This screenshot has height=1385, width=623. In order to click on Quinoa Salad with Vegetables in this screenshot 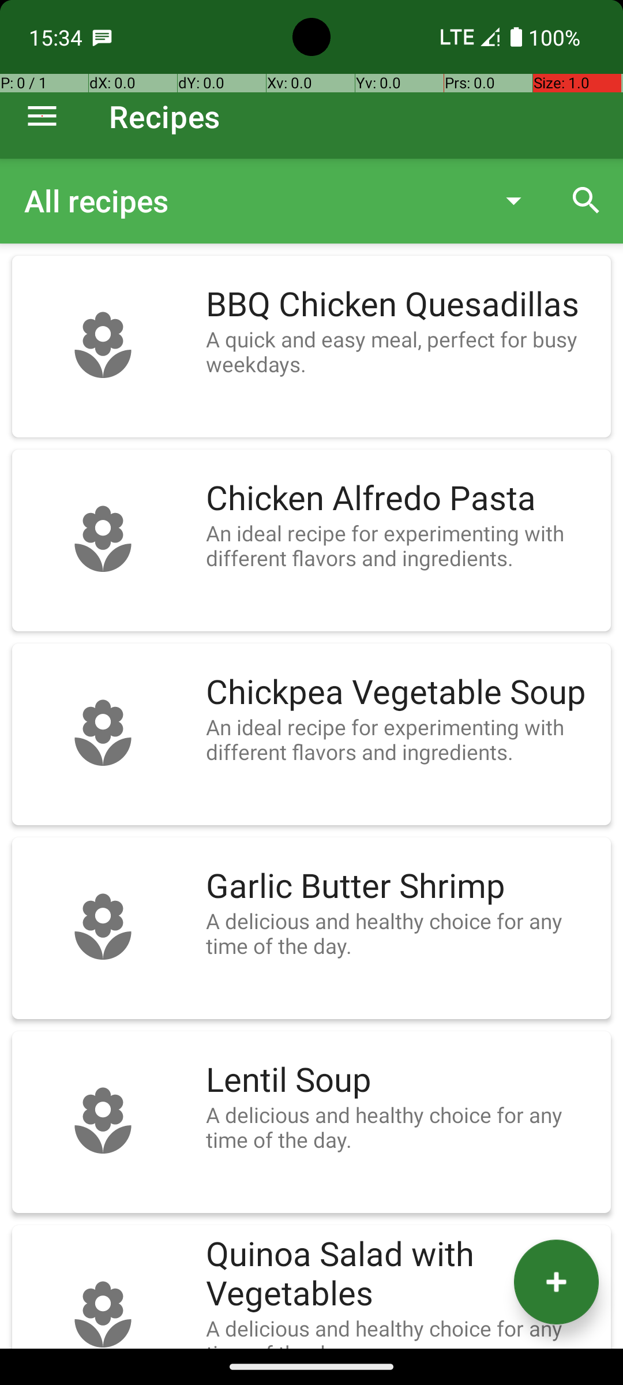, I will do `click(403, 1274)`.